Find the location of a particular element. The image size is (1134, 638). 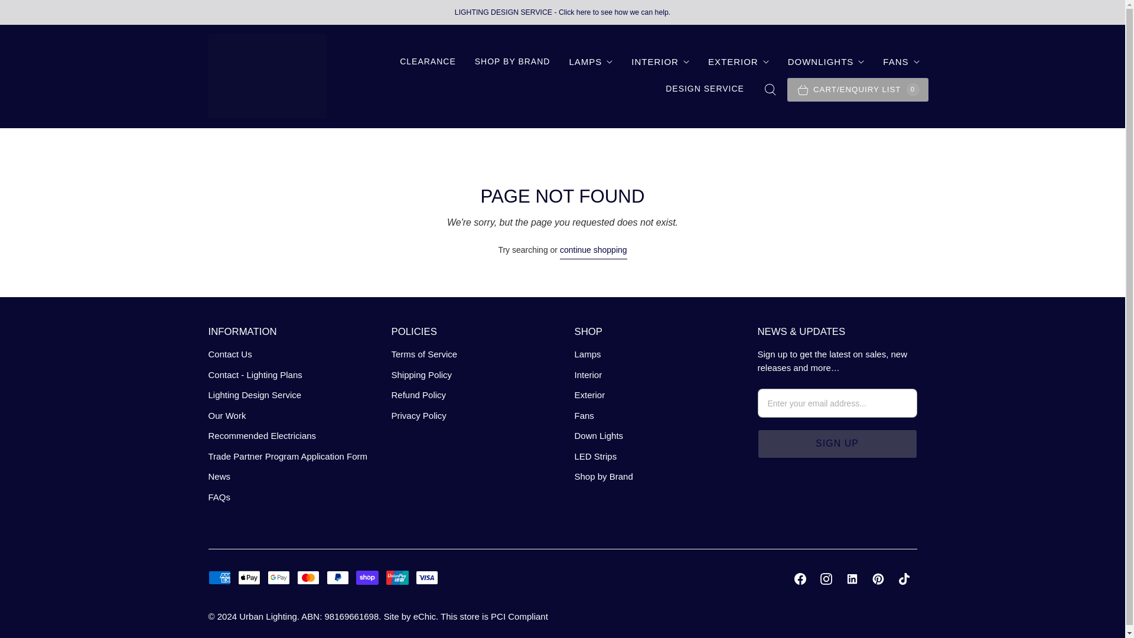

Google Pay is located at coordinates (279, 578).